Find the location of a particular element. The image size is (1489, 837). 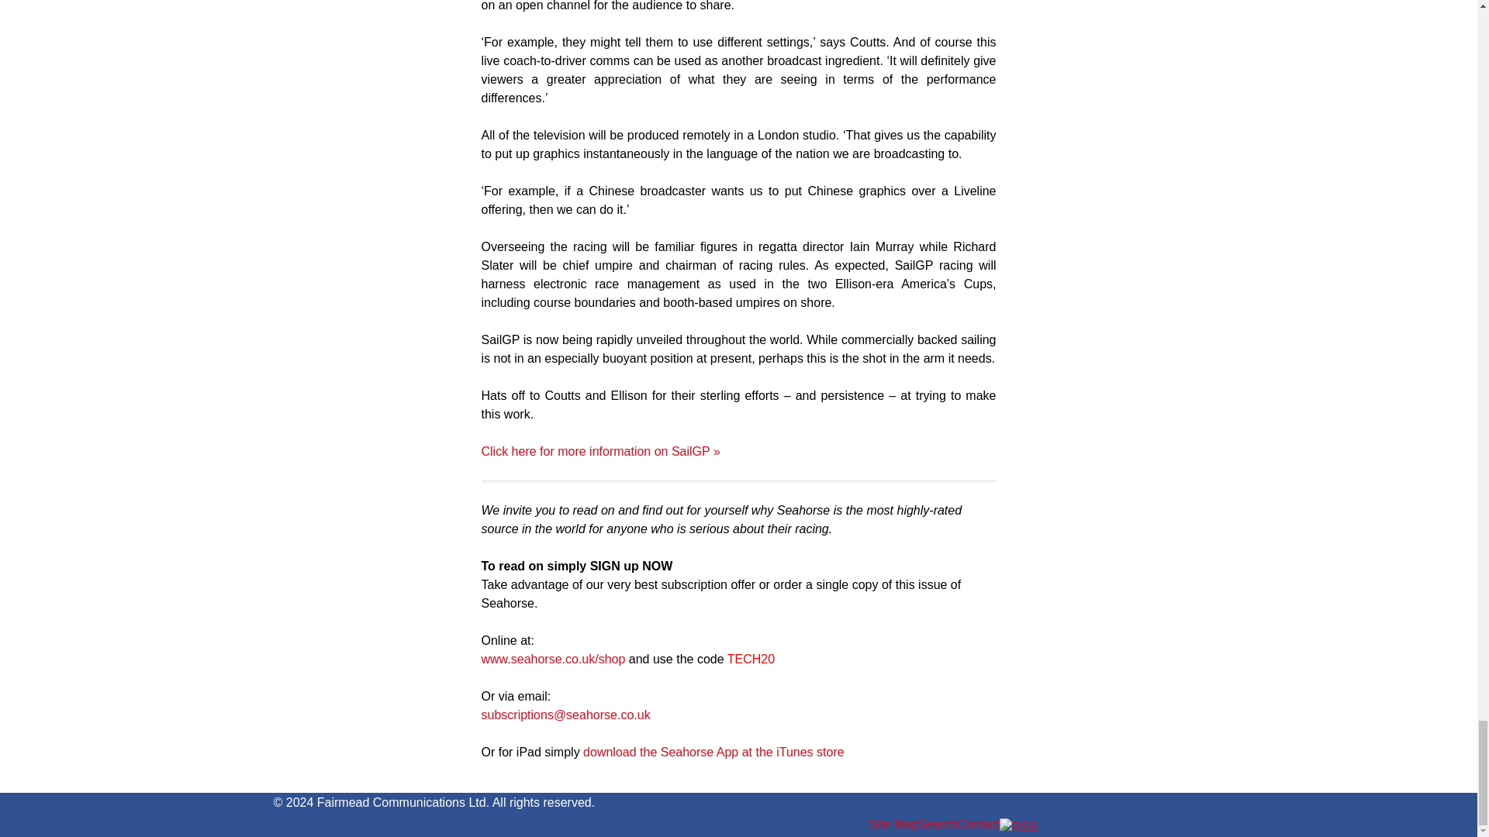

Contact is located at coordinates (978, 825).